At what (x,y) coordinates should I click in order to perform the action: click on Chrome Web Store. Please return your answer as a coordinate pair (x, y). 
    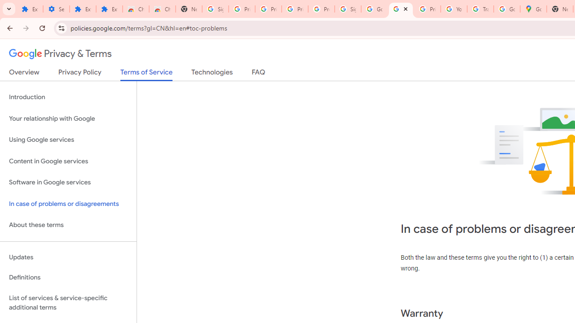
    Looking at the image, I should click on (136, 9).